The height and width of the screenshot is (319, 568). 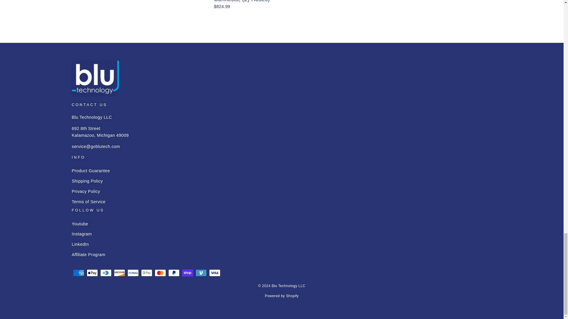 I want to click on Mastercard, so click(x=160, y=273).